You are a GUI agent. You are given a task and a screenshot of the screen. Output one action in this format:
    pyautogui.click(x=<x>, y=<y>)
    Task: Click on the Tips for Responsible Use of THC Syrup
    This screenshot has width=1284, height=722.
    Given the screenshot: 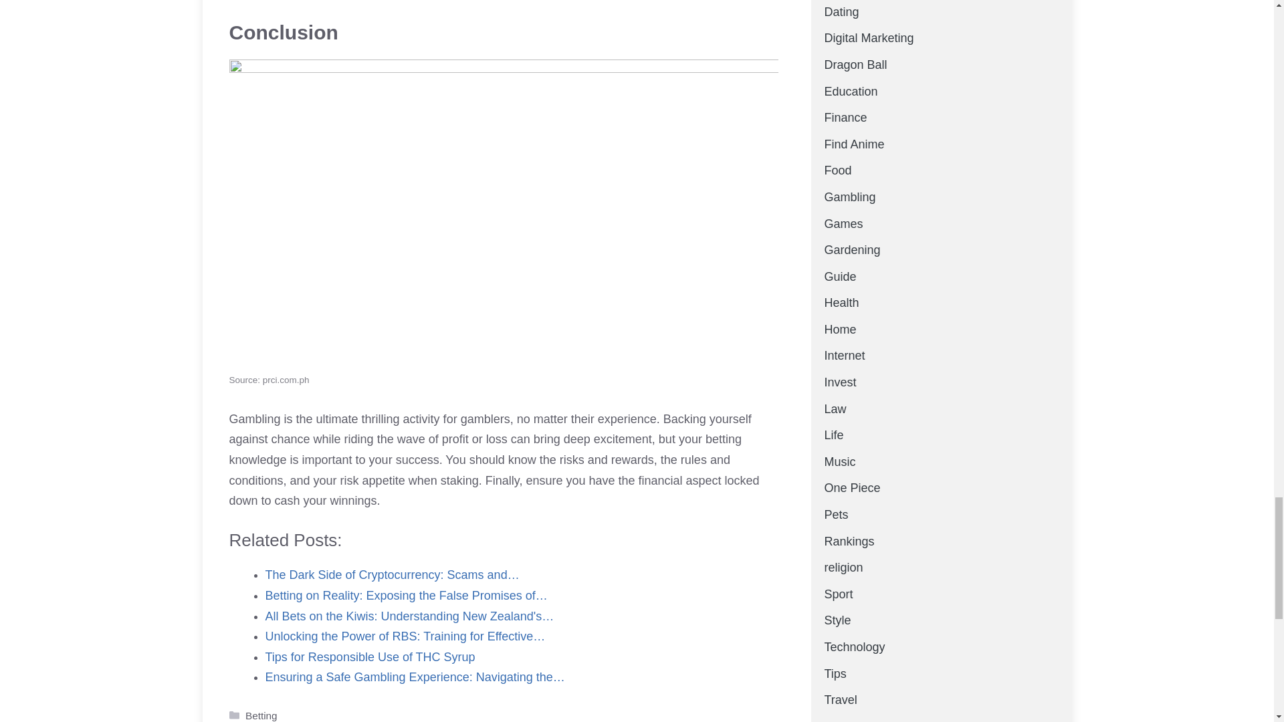 What is the action you would take?
    pyautogui.click(x=369, y=656)
    